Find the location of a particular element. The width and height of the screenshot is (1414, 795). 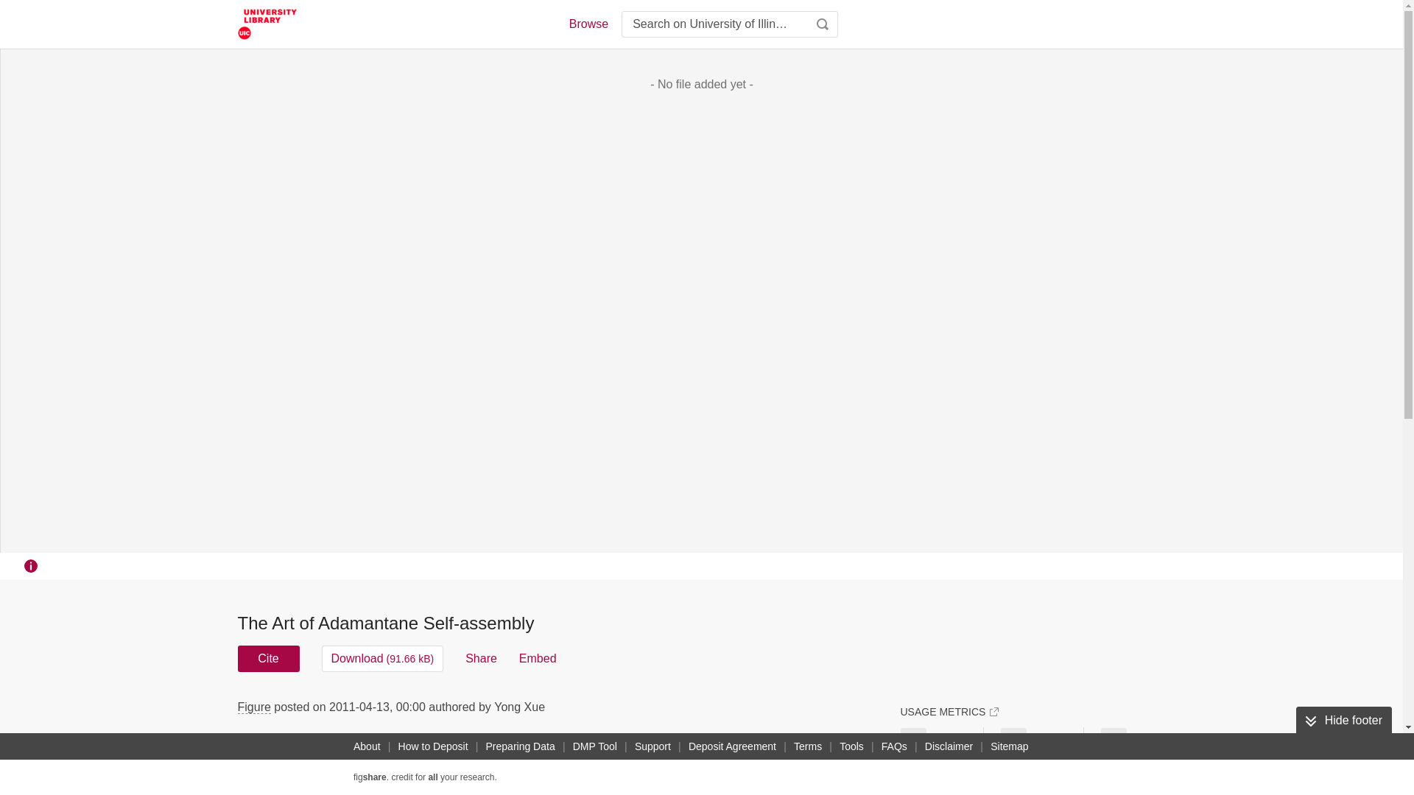

Share is located at coordinates (481, 658).